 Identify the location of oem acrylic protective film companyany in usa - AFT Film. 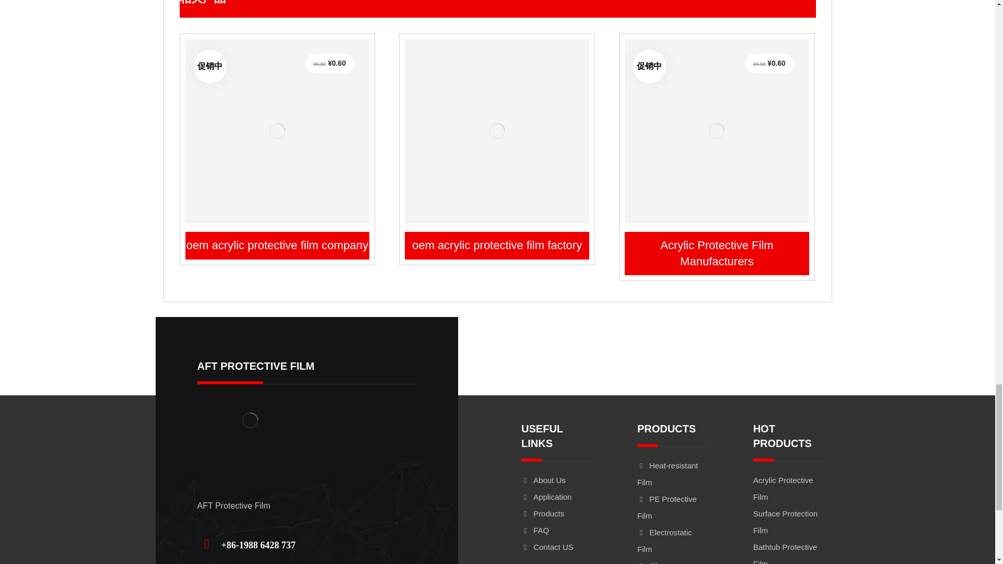
(277, 131).